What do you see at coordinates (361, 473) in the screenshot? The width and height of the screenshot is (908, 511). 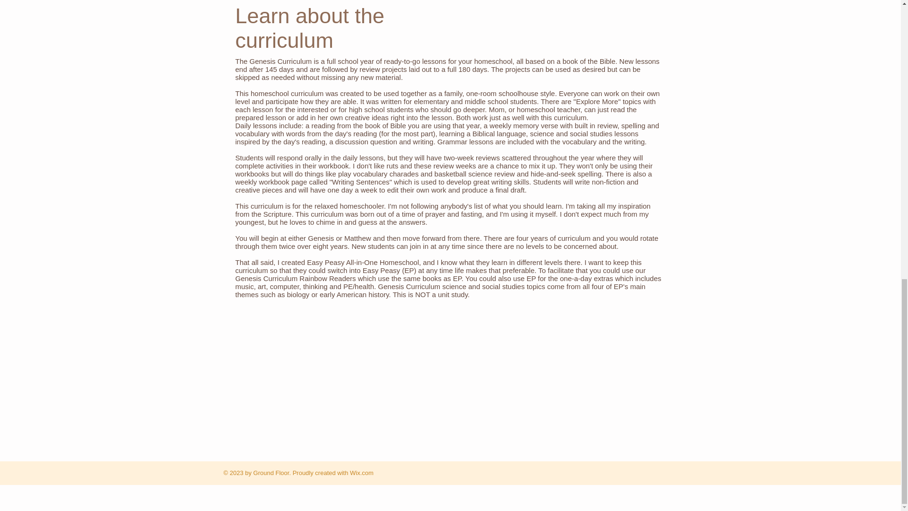 I see `Wix.com` at bounding box center [361, 473].